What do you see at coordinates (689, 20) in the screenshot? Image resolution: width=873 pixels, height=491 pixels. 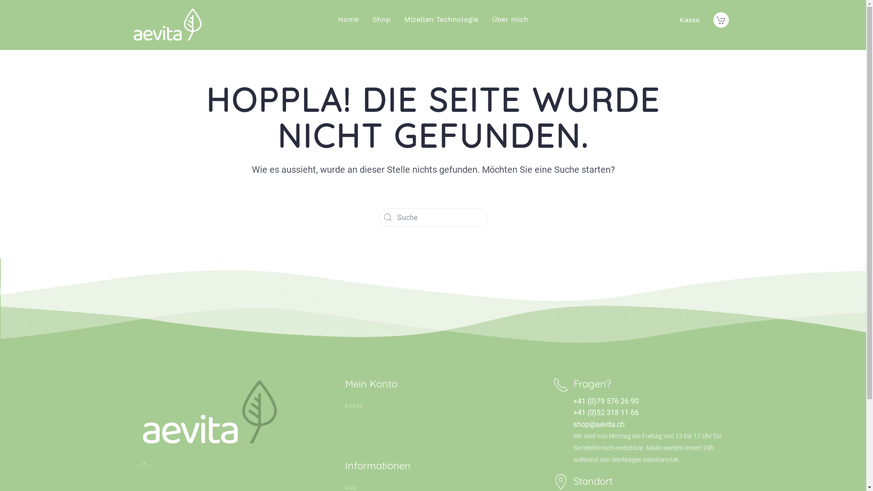 I see `Kasse` at bounding box center [689, 20].